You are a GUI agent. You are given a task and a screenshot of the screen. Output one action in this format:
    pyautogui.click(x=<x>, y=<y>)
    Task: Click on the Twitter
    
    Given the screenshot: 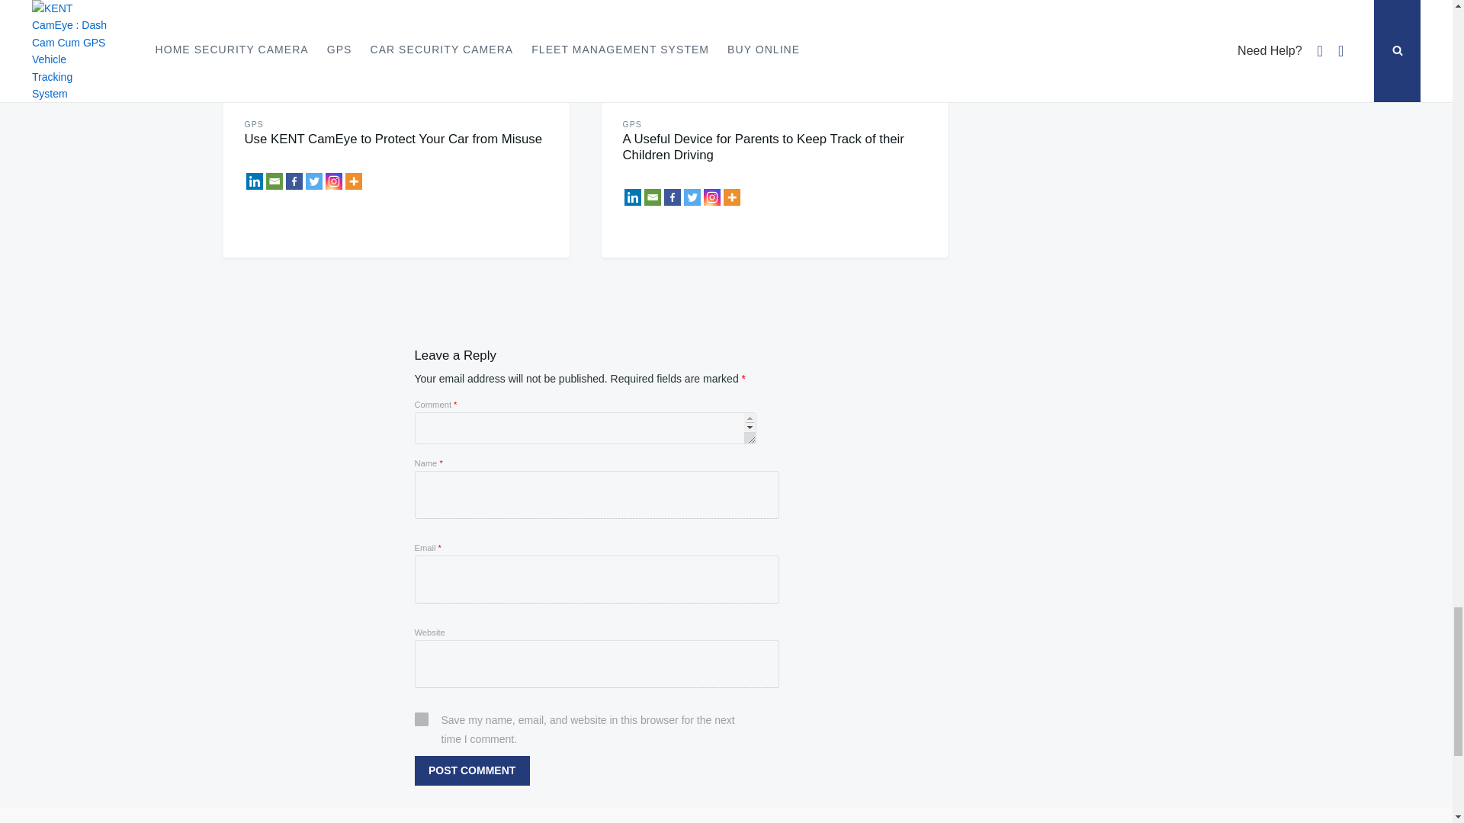 What is the action you would take?
    pyautogui.click(x=313, y=181)
    